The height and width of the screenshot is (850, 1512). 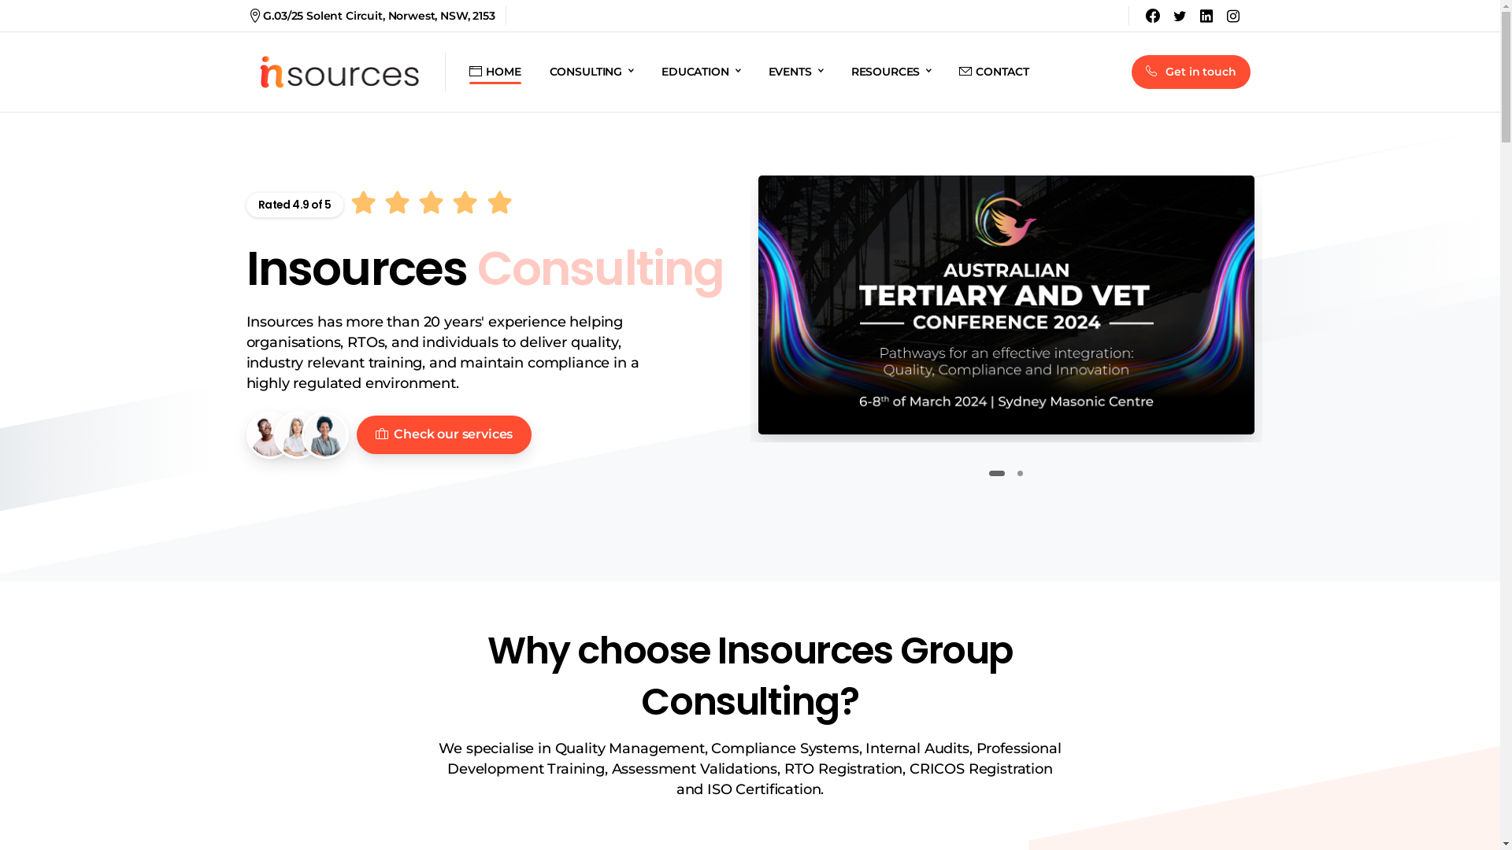 I want to click on RESOURCES, so click(x=891, y=72).